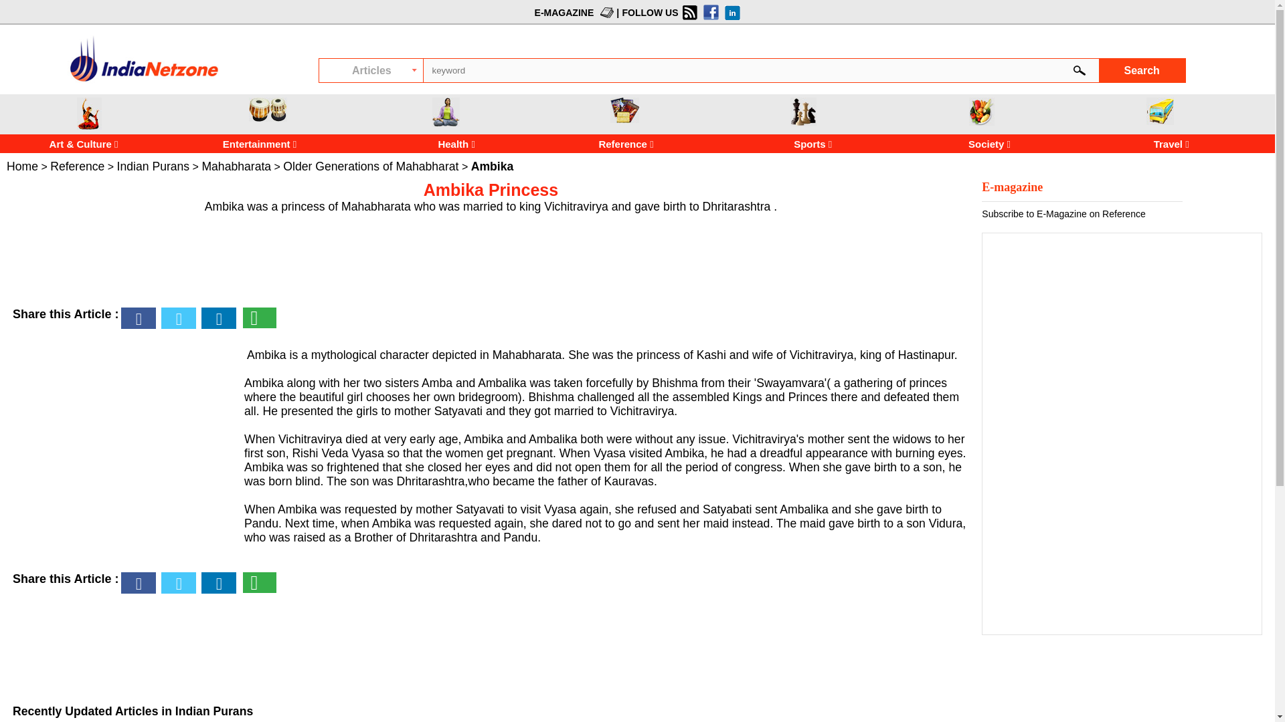  Describe the element at coordinates (153, 166) in the screenshot. I see `Indian Purans` at that location.